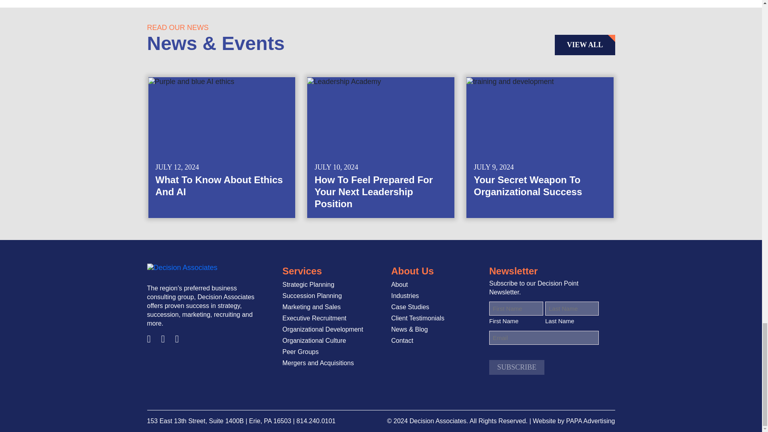 The height and width of the screenshot is (432, 768). What do you see at coordinates (585, 45) in the screenshot?
I see `VIEW ALL` at bounding box center [585, 45].